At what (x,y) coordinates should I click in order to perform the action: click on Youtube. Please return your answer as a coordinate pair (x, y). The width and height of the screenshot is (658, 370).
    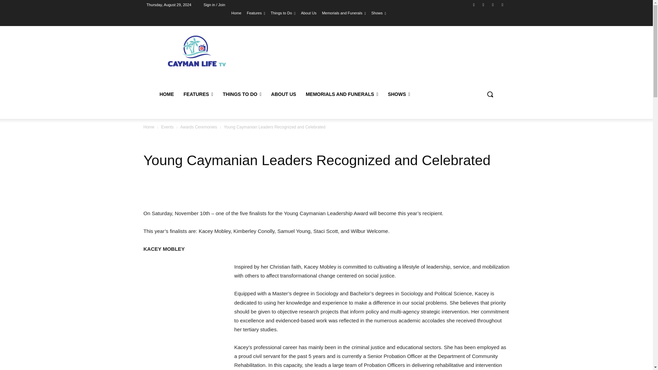
    Looking at the image, I should click on (502, 4).